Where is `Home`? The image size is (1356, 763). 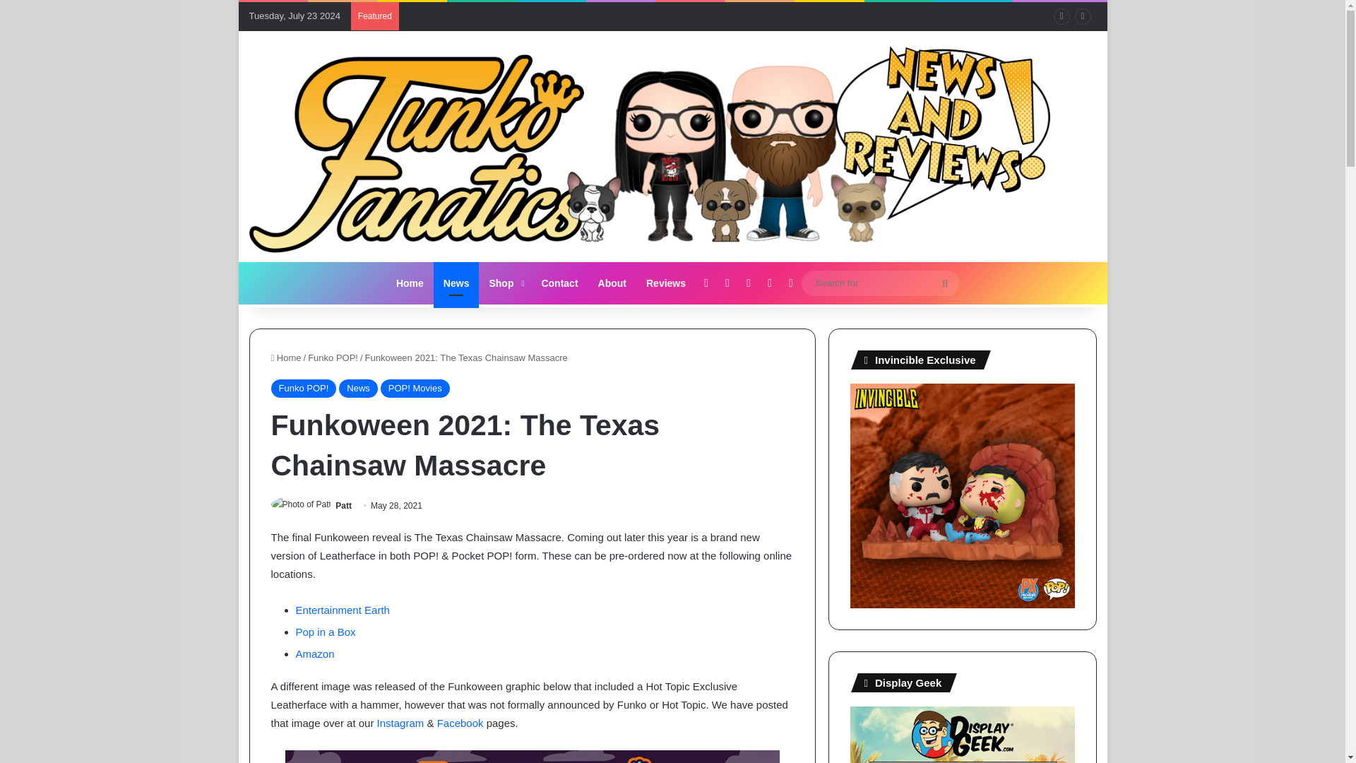
Home is located at coordinates (410, 283).